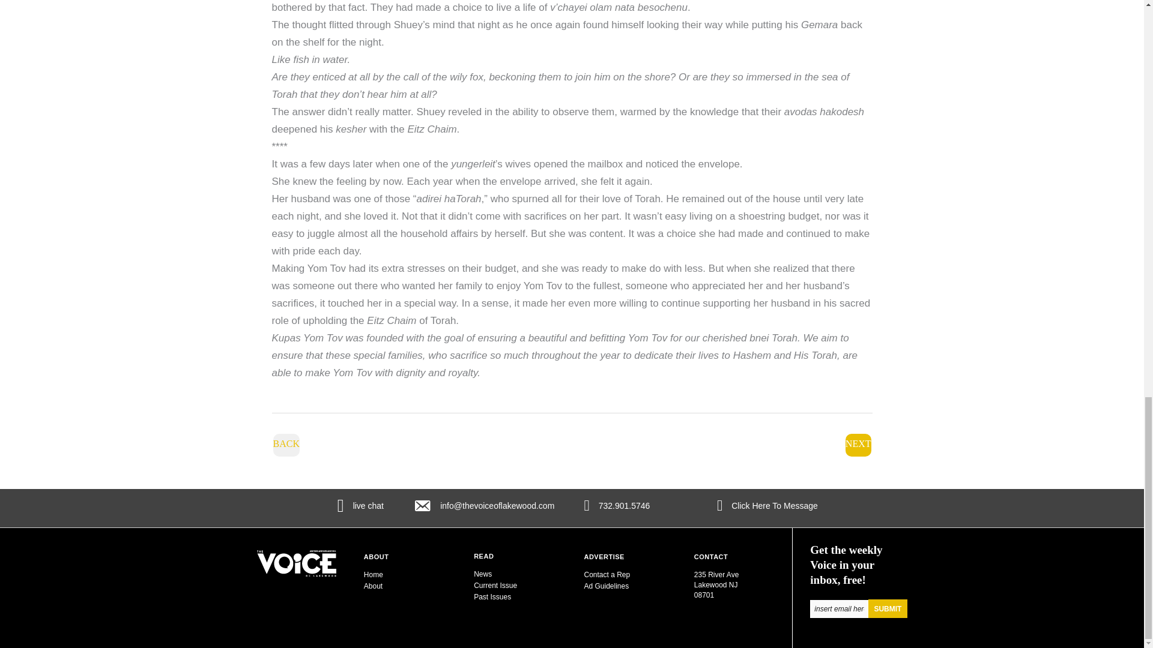 The width and height of the screenshot is (1153, 648). Describe the element at coordinates (710, 557) in the screenshot. I see `Contact` at that location.